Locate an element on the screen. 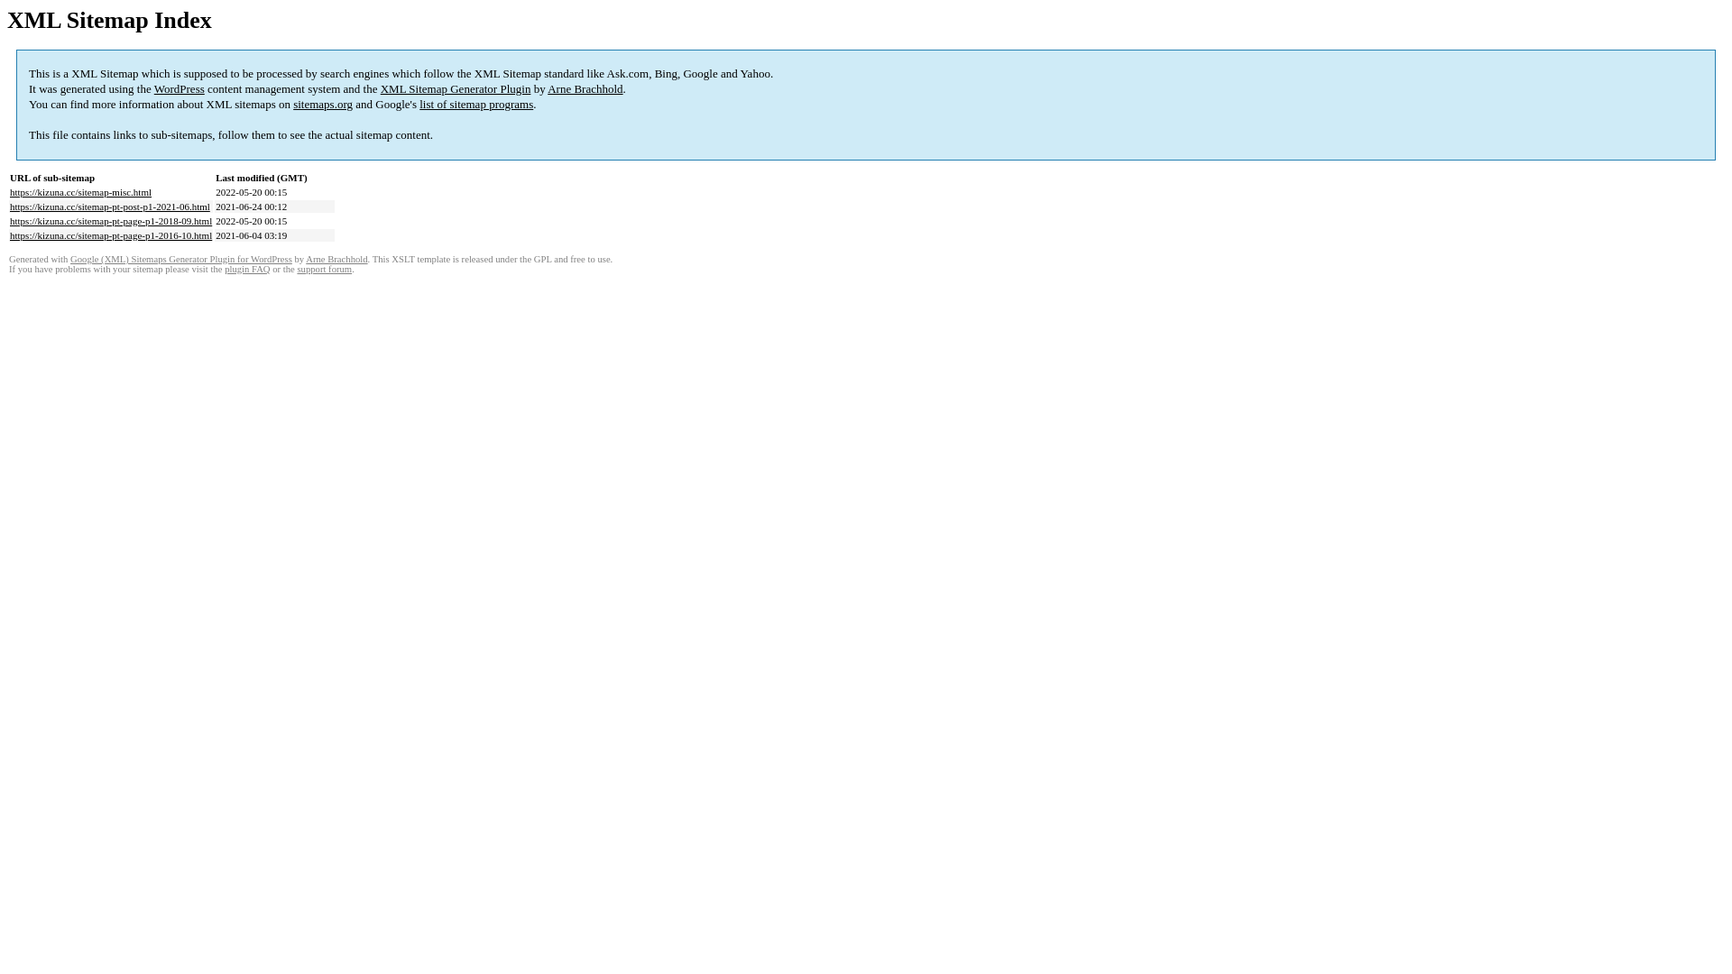 The width and height of the screenshot is (1732, 974). sitemaps.org is located at coordinates (323, 105).